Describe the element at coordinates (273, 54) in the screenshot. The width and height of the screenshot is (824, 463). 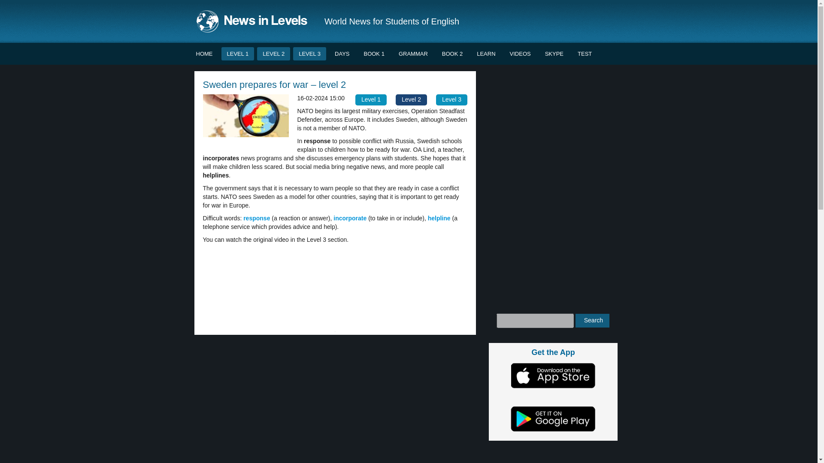
I see `LEVEL 2` at that location.